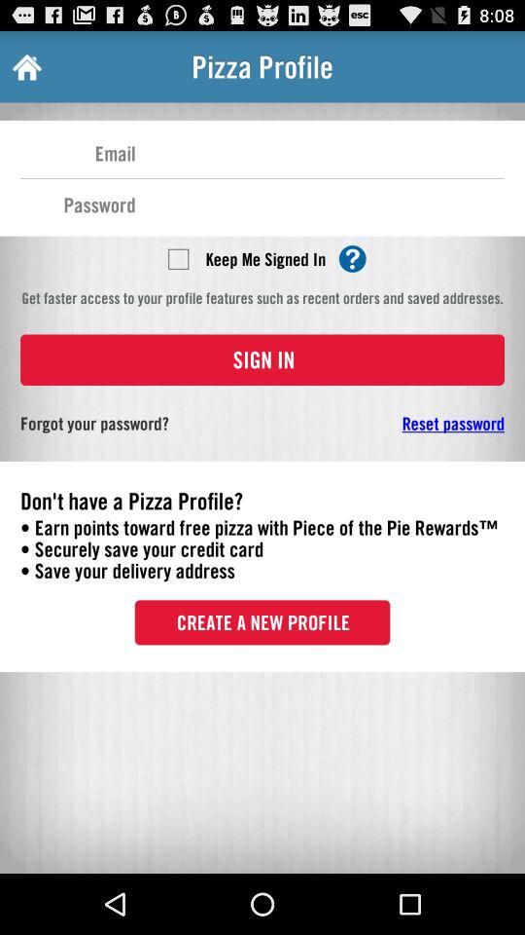 The height and width of the screenshot is (935, 525). Describe the element at coordinates (178, 258) in the screenshot. I see `stay signed in checkbox` at that location.